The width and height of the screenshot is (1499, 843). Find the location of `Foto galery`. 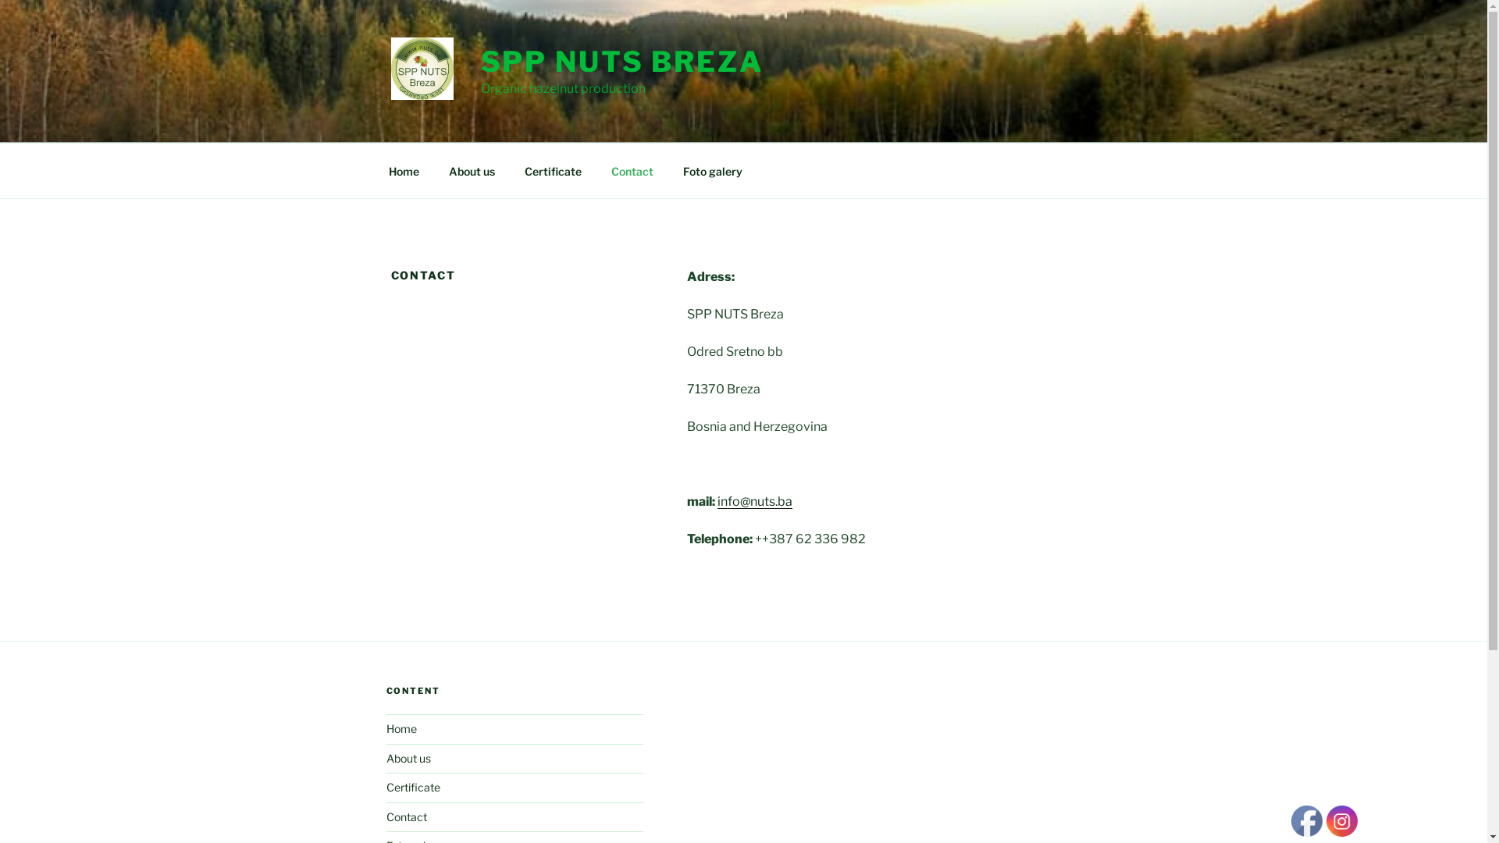

Foto galery is located at coordinates (713, 170).